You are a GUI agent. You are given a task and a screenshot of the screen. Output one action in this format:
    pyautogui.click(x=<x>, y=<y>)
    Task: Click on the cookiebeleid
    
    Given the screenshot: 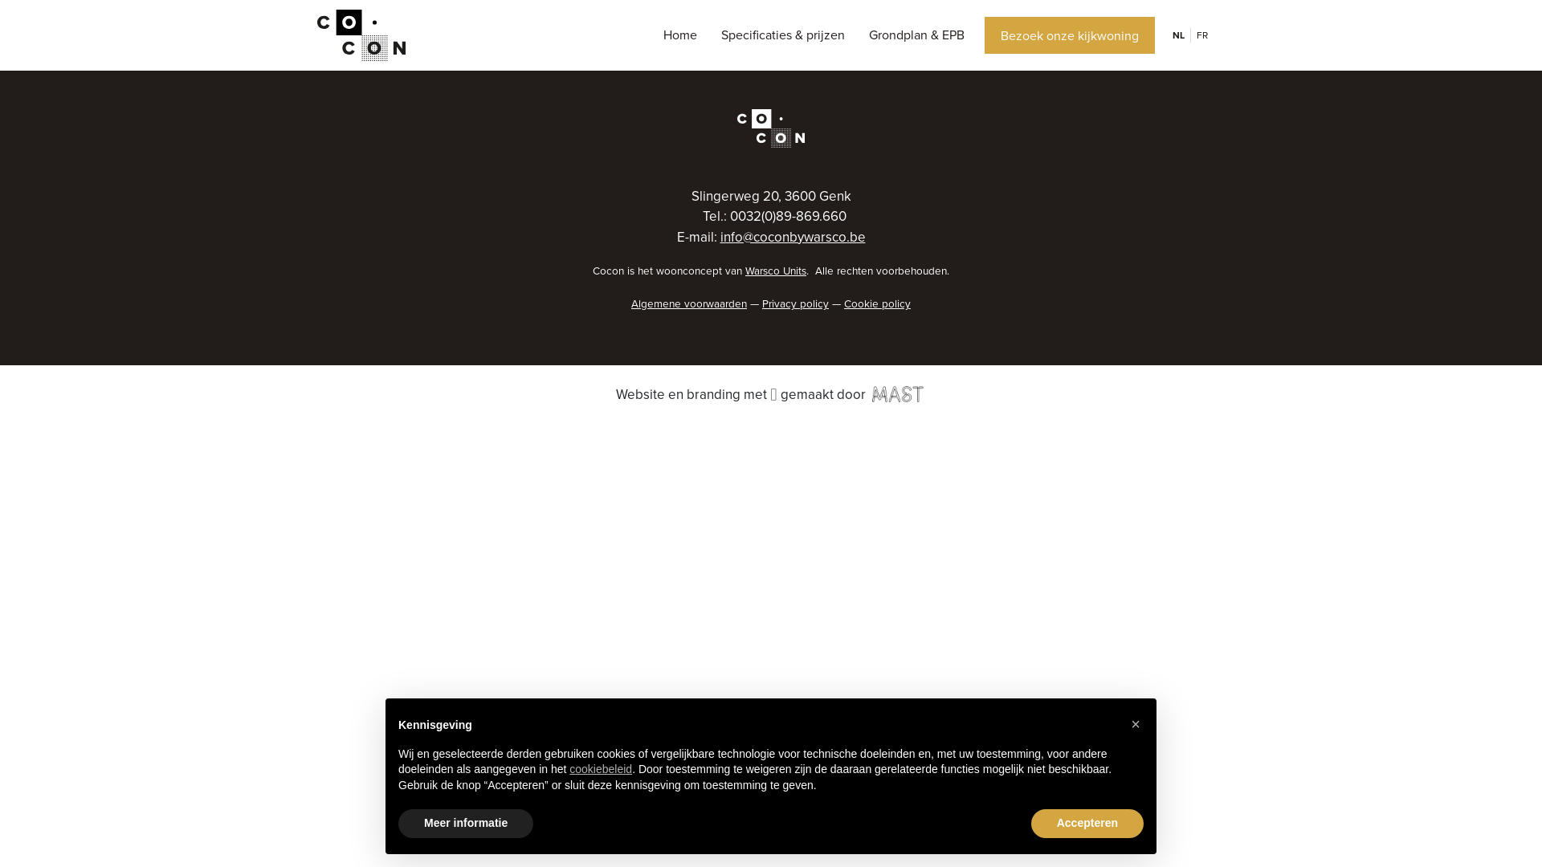 What is the action you would take?
    pyautogui.click(x=601, y=769)
    